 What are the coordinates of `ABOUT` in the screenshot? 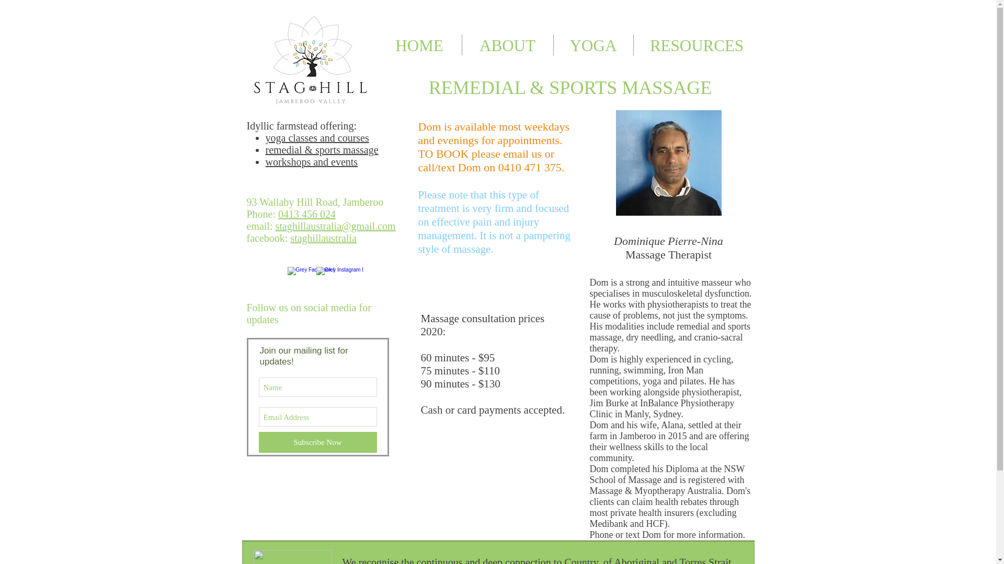 It's located at (507, 44).